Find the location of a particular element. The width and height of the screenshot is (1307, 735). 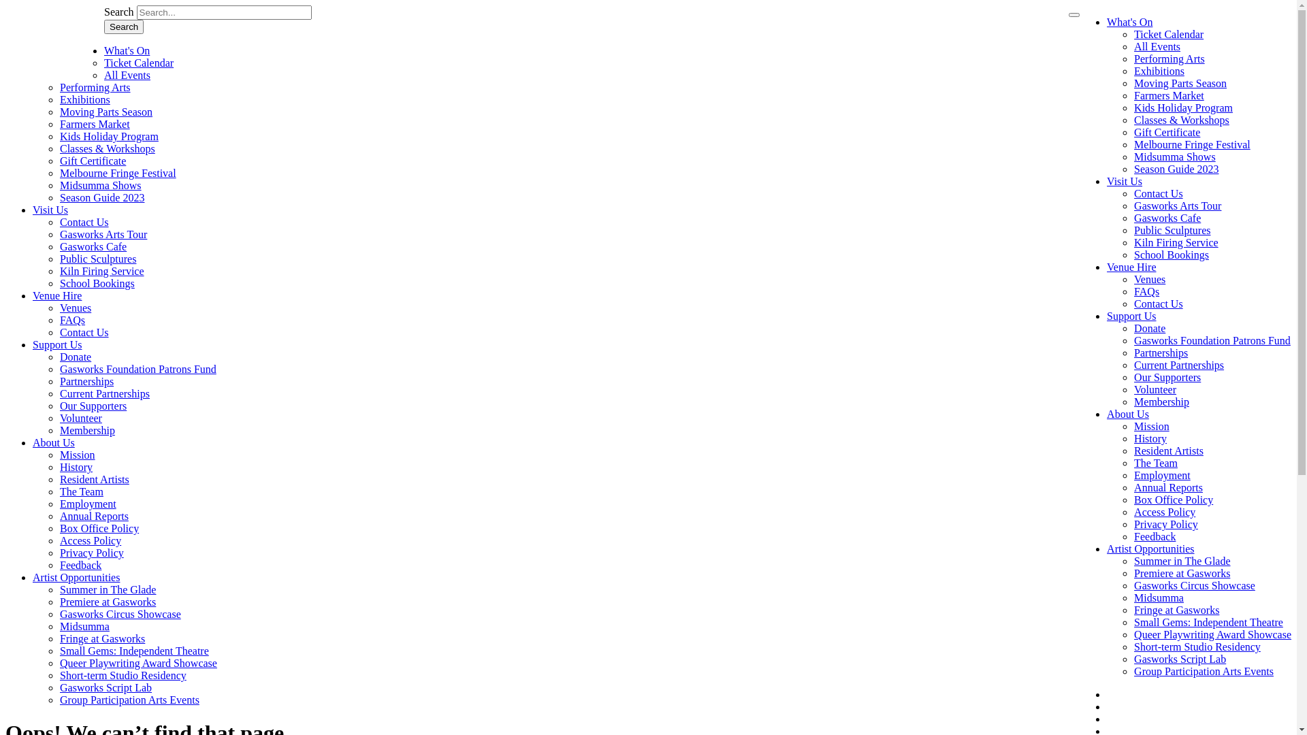

The Team is located at coordinates (82, 491).